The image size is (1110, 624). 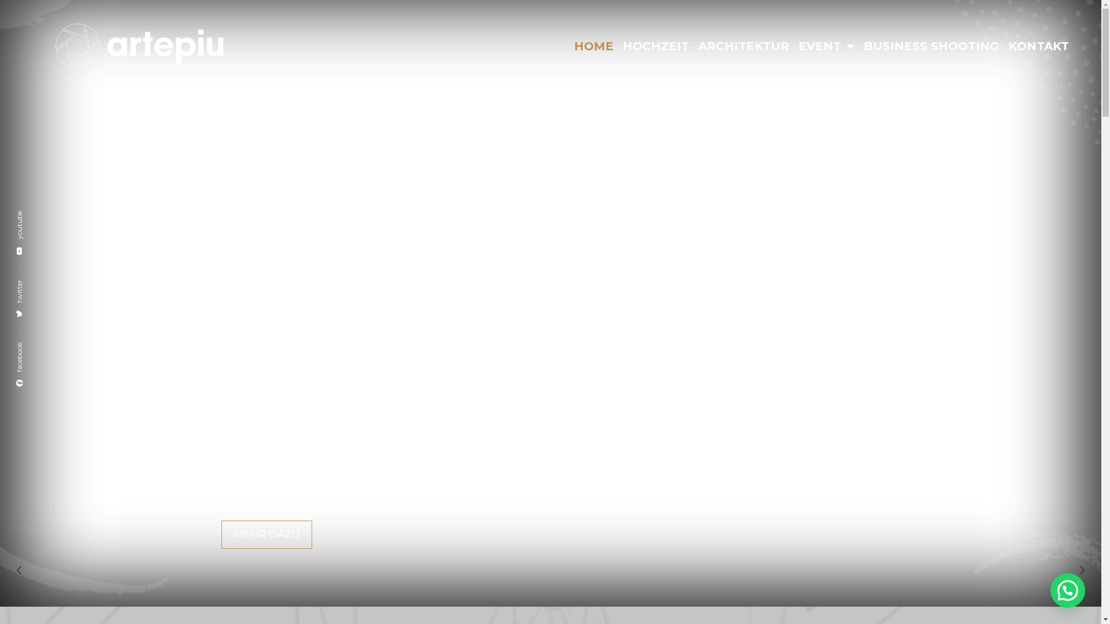 I want to click on HOME, so click(x=594, y=46).